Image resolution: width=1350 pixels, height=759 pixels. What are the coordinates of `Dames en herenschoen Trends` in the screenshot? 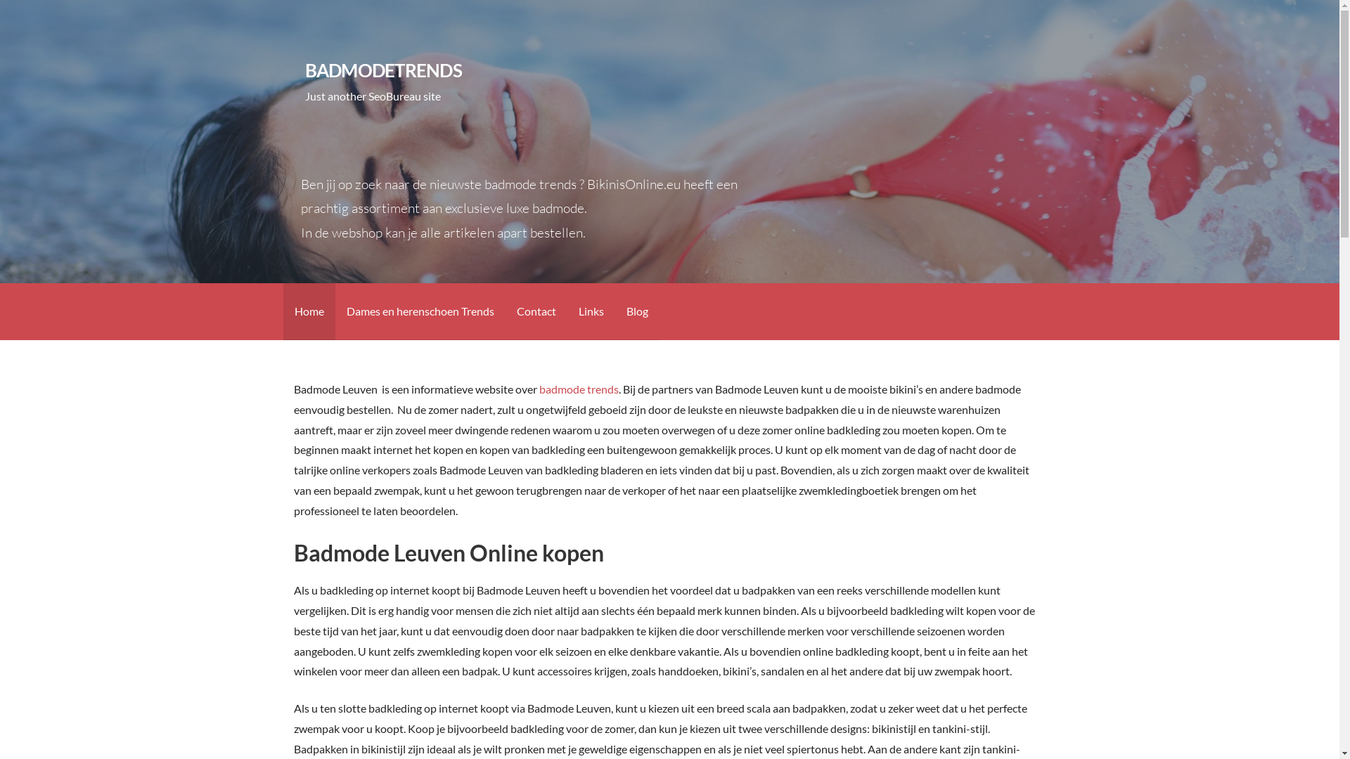 It's located at (420, 312).